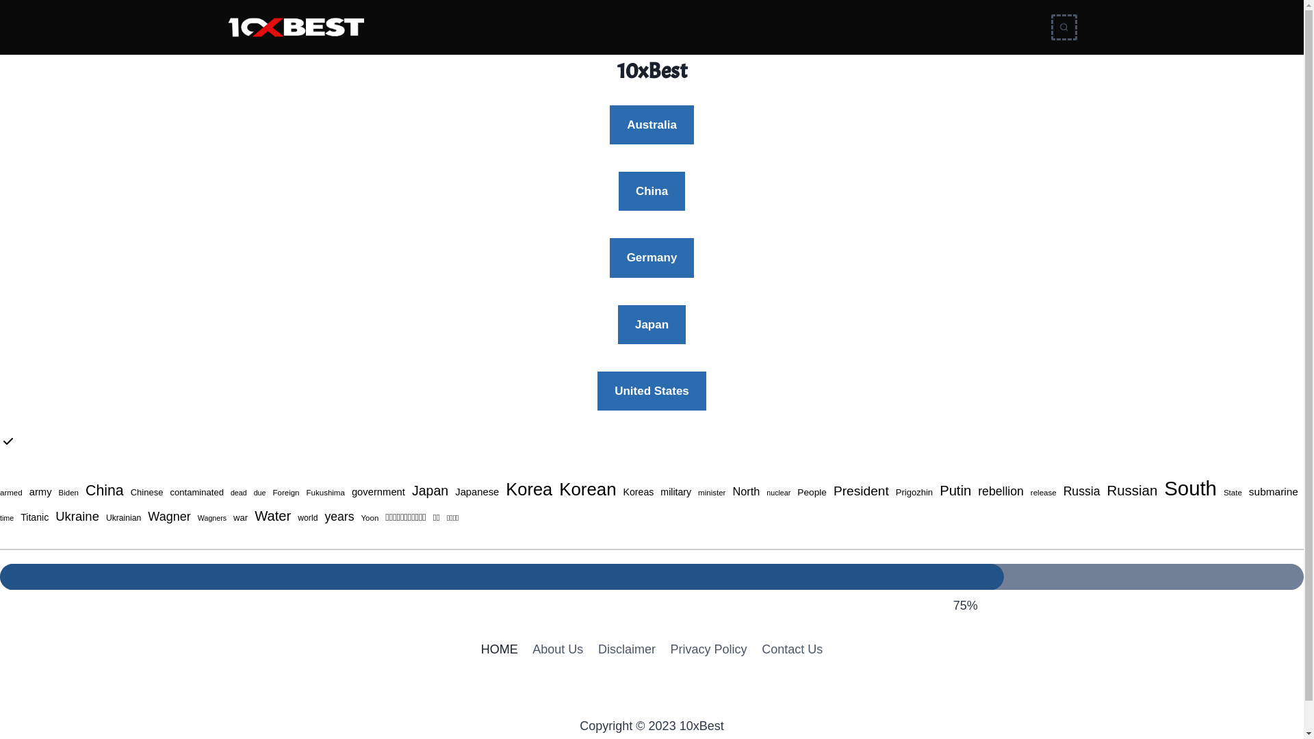  I want to click on government, so click(378, 493).